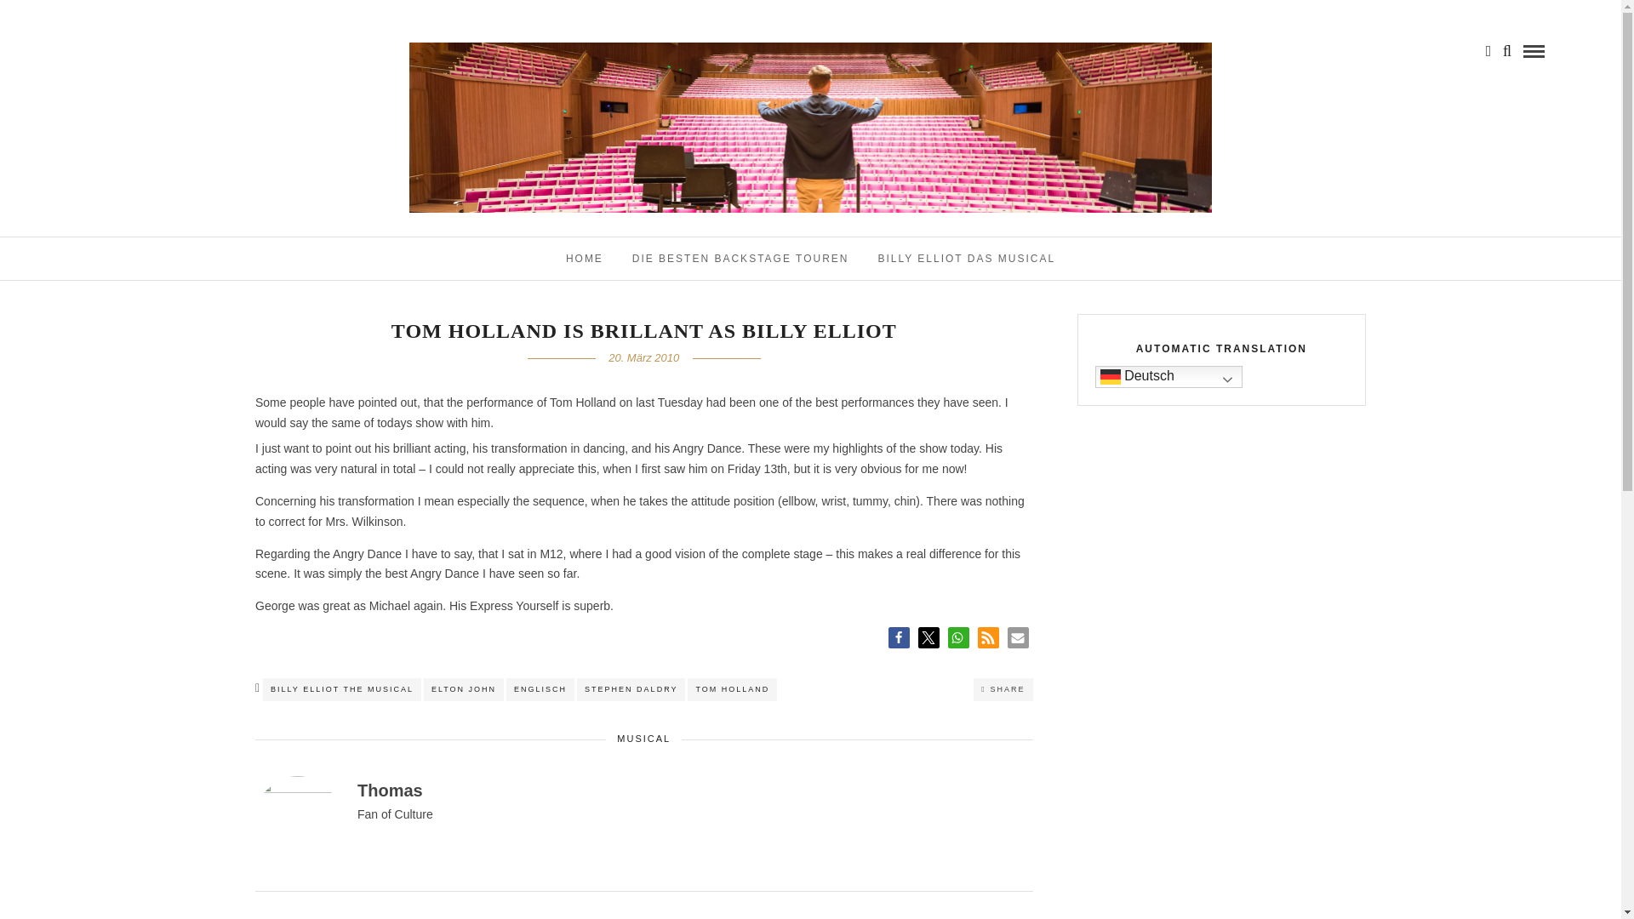  Describe the element at coordinates (732, 689) in the screenshot. I see `TOM HOLLAND` at that location.